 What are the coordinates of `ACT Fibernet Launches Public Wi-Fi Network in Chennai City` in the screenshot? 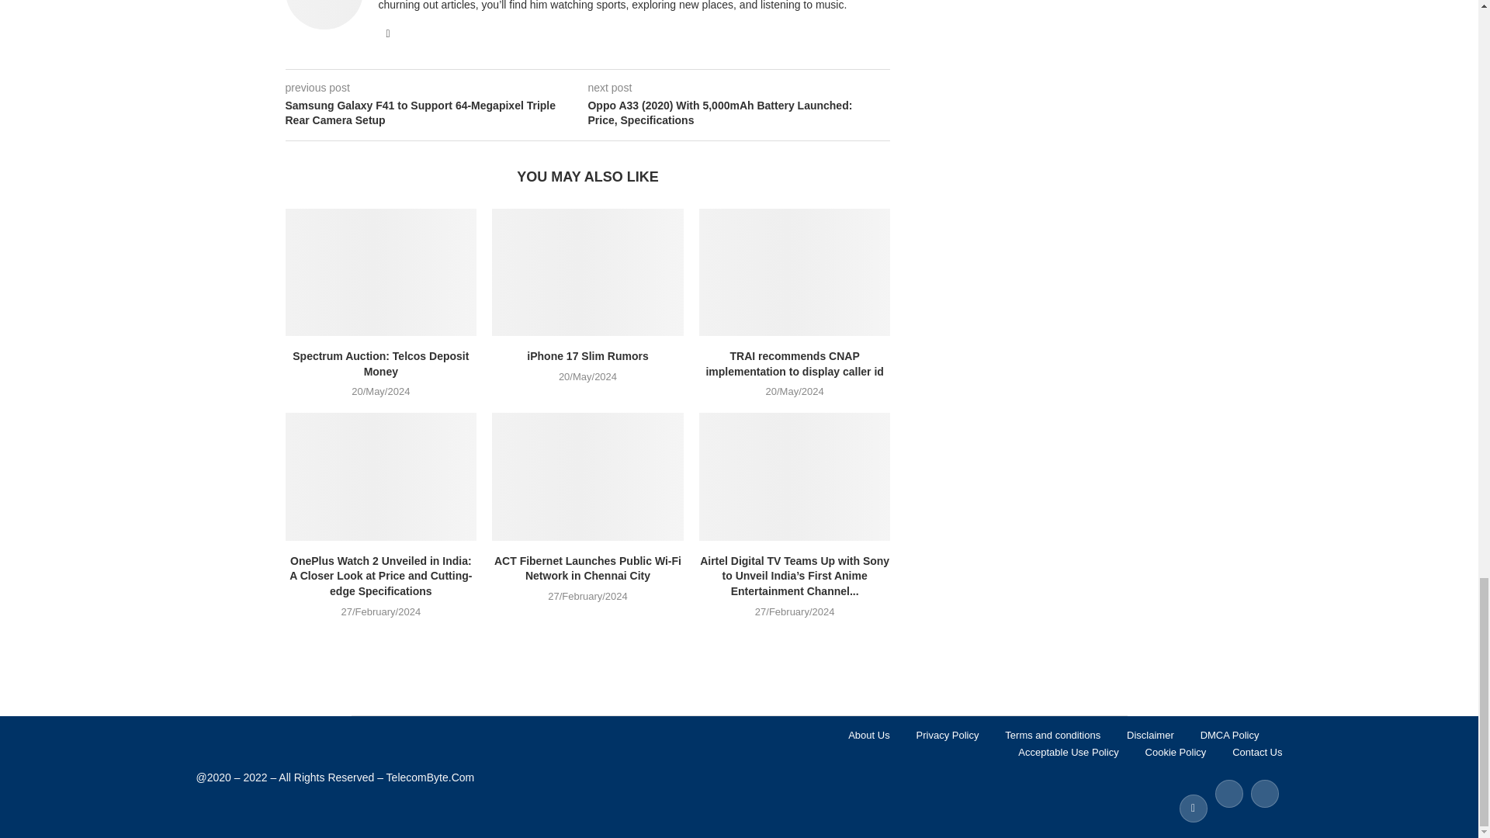 It's located at (587, 476).